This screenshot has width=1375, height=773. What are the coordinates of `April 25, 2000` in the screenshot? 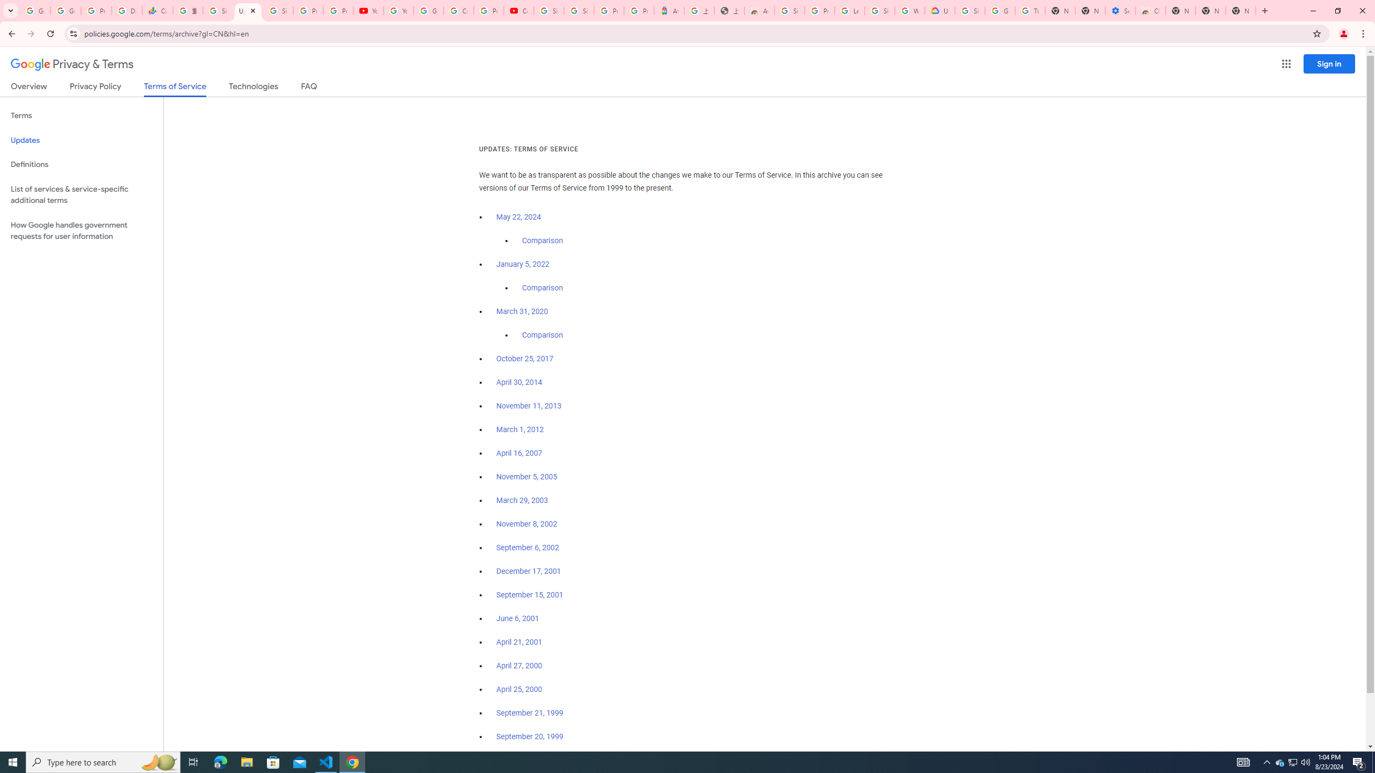 It's located at (520, 689).